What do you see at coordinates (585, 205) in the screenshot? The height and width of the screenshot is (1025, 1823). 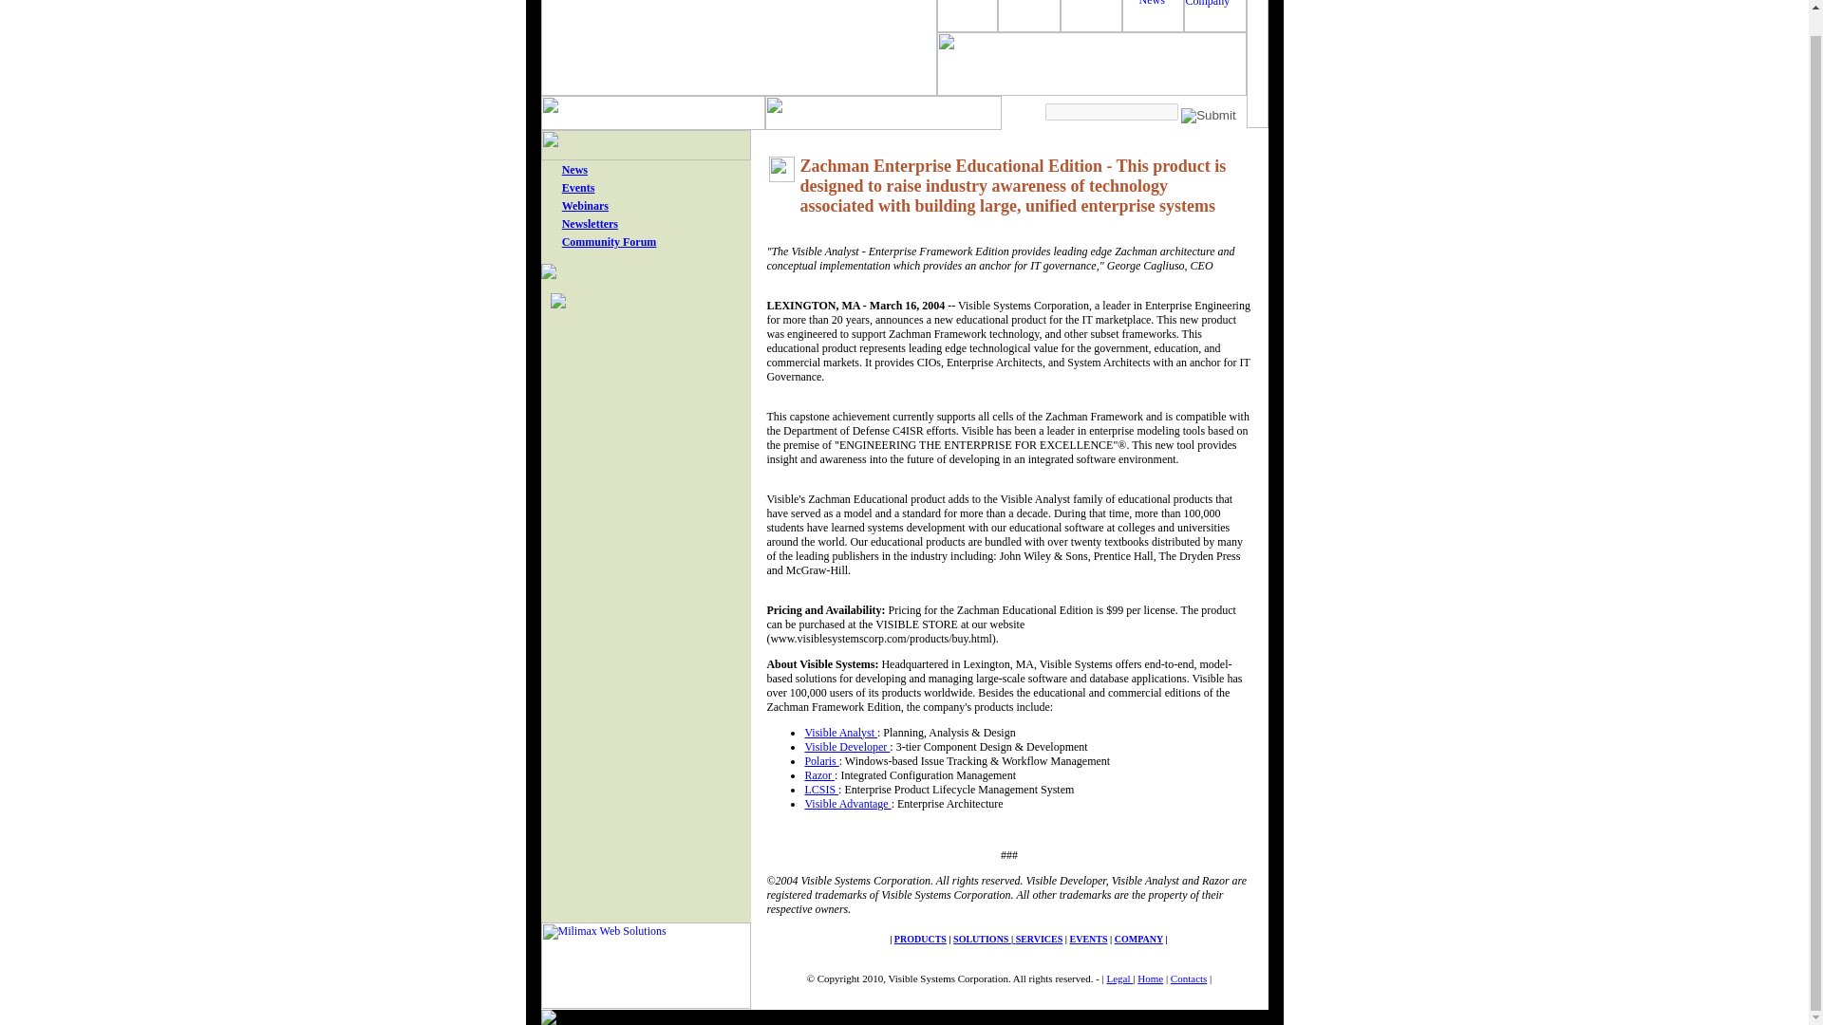 I see `Webinars` at bounding box center [585, 205].